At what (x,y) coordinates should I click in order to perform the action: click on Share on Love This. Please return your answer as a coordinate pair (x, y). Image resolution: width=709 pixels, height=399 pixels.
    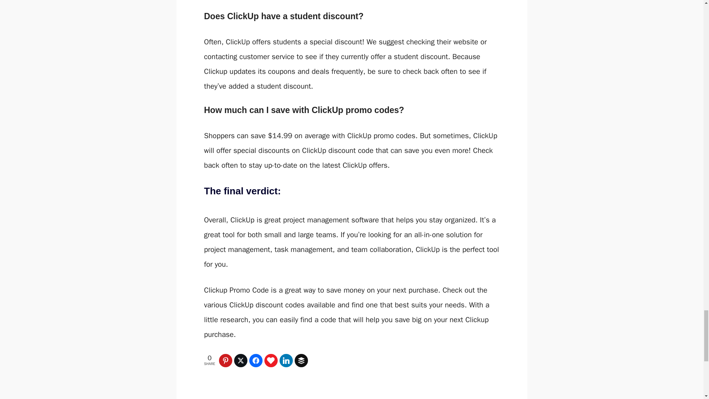
    Looking at the image, I should click on (272, 360).